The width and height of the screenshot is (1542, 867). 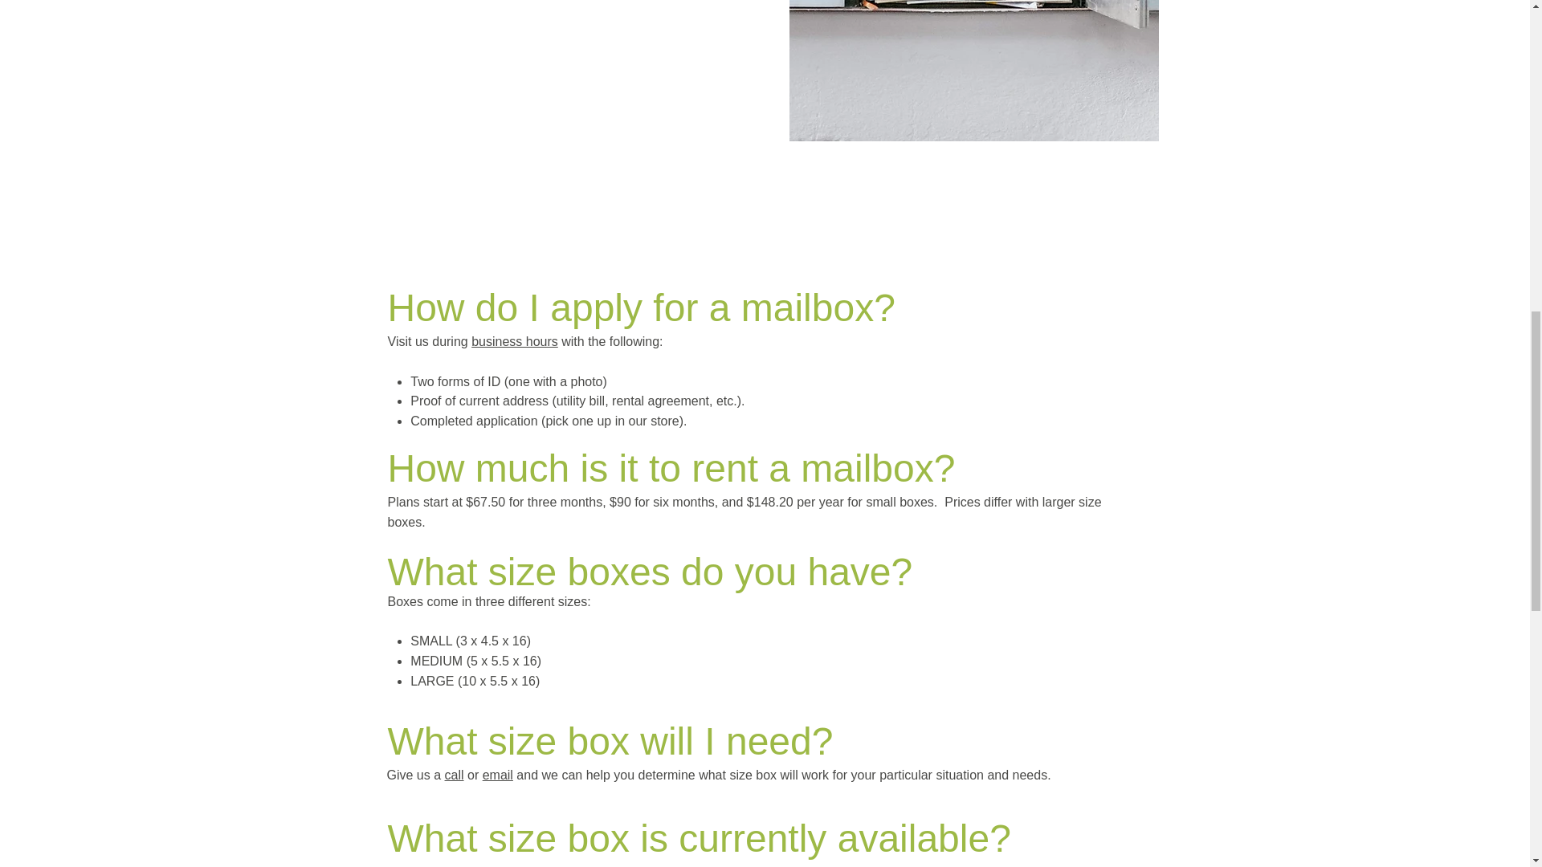 I want to click on business hours, so click(x=515, y=341).